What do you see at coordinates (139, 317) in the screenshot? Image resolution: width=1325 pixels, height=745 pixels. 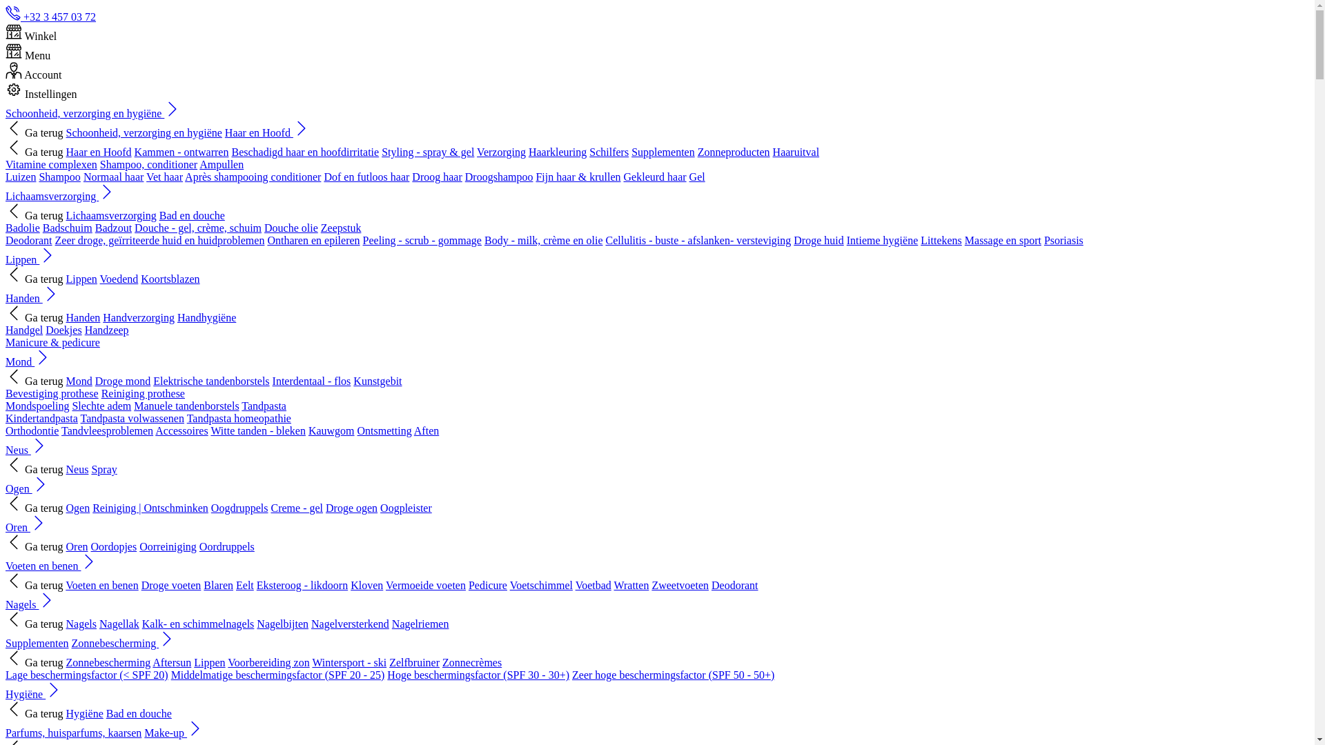 I see `Handverzorging` at bounding box center [139, 317].